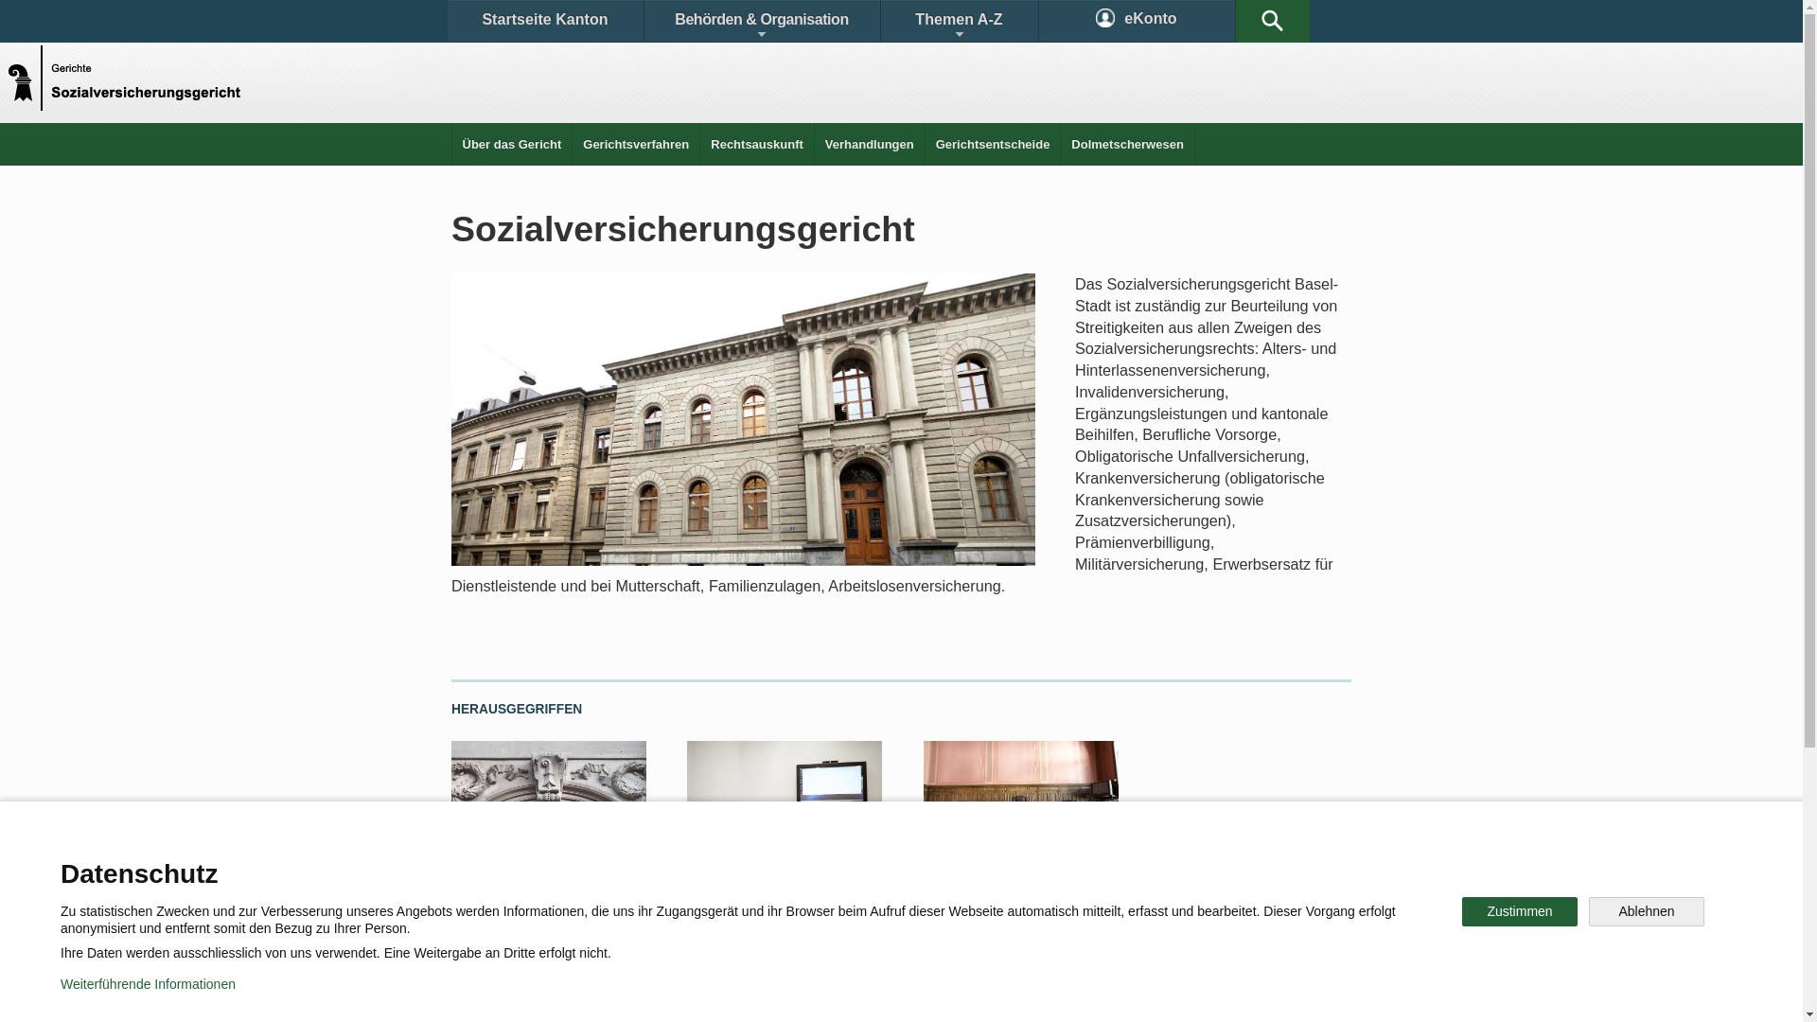  What do you see at coordinates (712, 893) in the screenshot?
I see `Medien` at bounding box center [712, 893].